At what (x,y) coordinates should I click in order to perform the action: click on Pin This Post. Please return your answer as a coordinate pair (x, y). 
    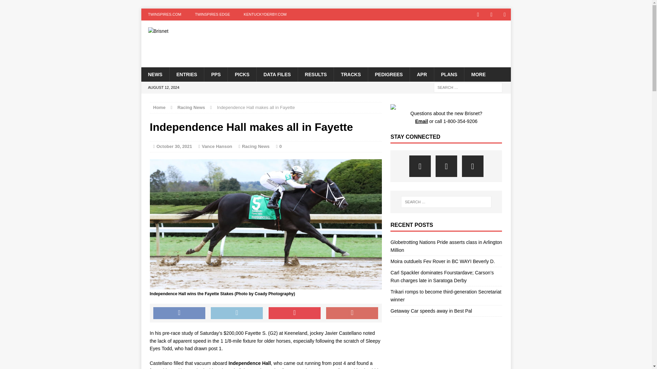
    Looking at the image, I should click on (294, 313).